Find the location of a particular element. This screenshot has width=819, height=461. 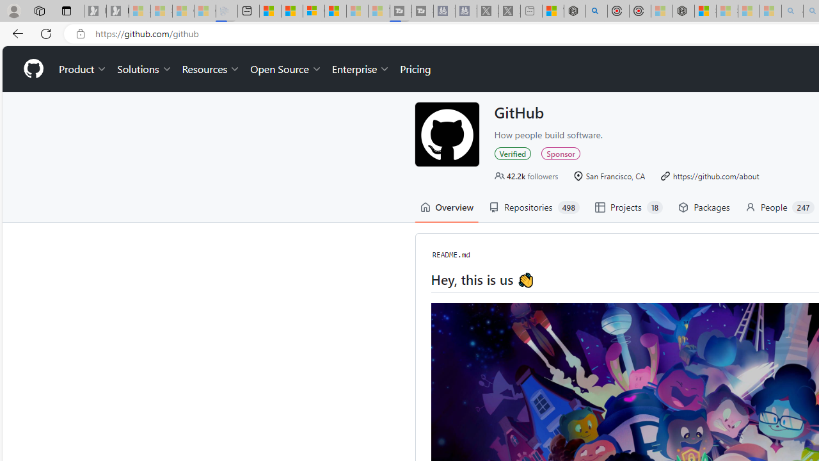

Verified is located at coordinates (512, 152).